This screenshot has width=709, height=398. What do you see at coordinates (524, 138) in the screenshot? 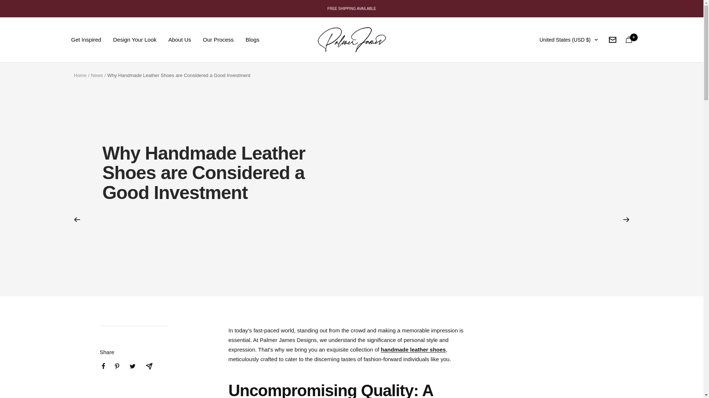
I see `AI` at bounding box center [524, 138].